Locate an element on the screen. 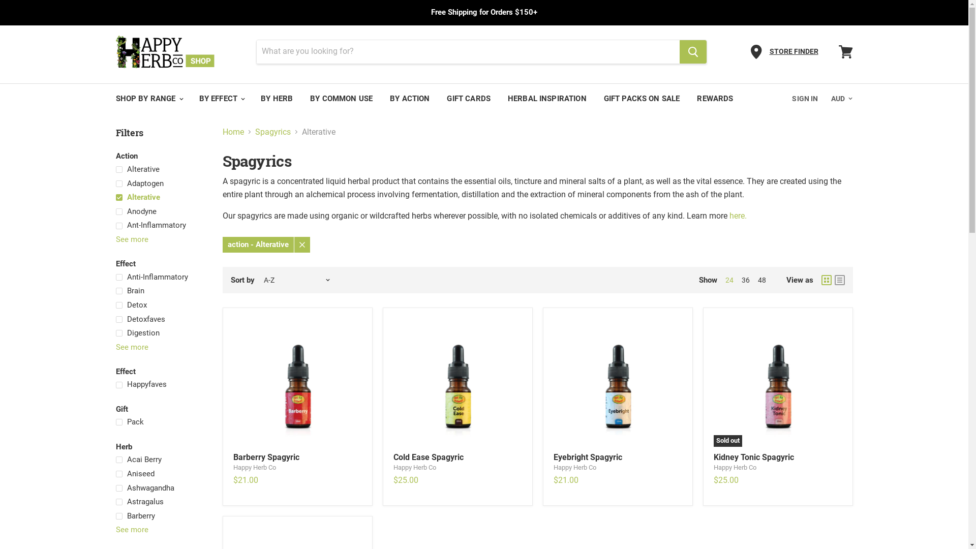 The height and width of the screenshot is (549, 976). Alterative is located at coordinates (162, 169).